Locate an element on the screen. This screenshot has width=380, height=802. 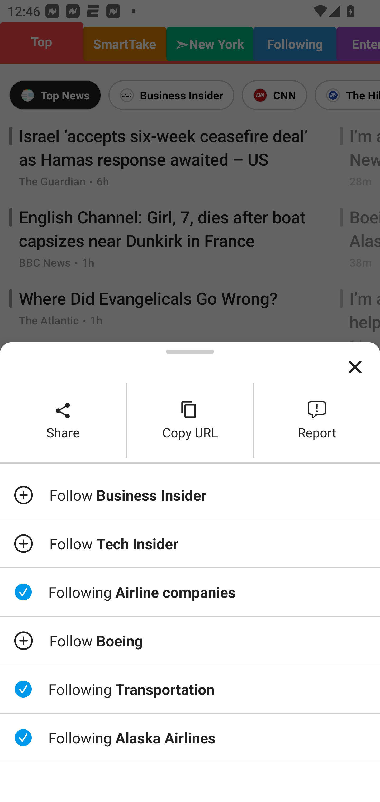
Follow Boeing is located at coordinates (190, 641).